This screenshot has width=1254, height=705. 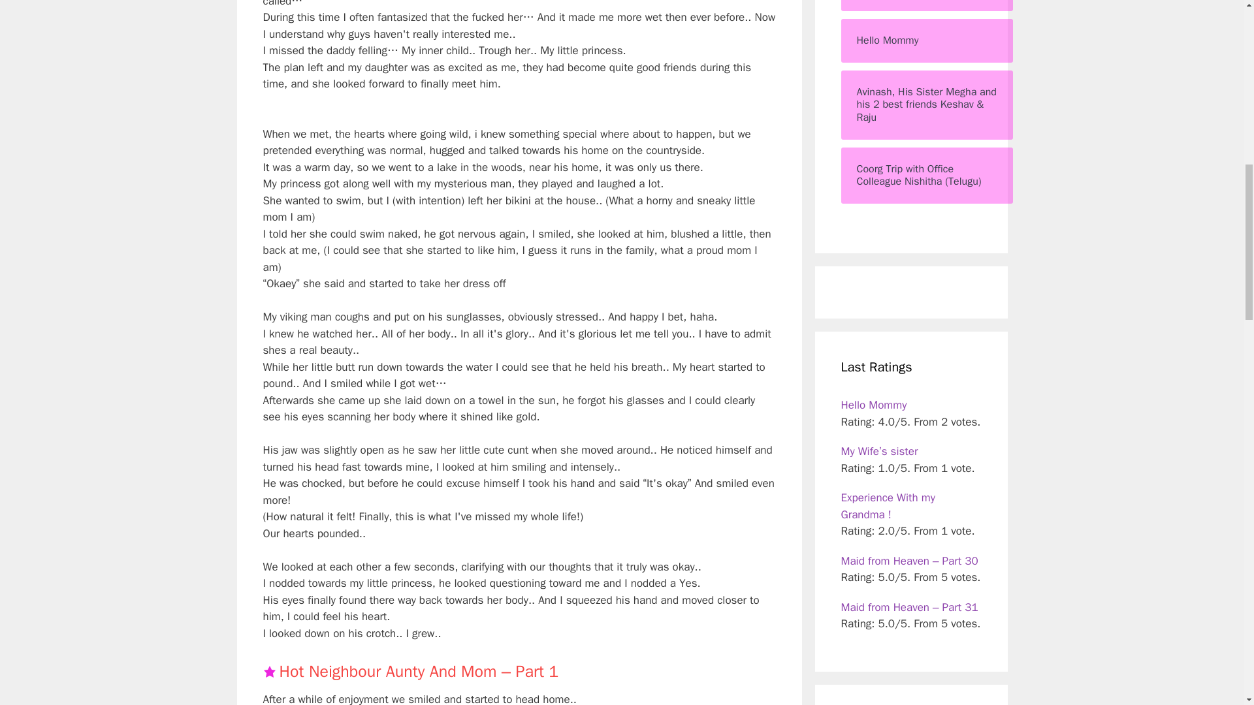 What do you see at coordinates (1212, 619) in the screenshot?
I see `Scroll back to top` at bounding box center [1212, 619].